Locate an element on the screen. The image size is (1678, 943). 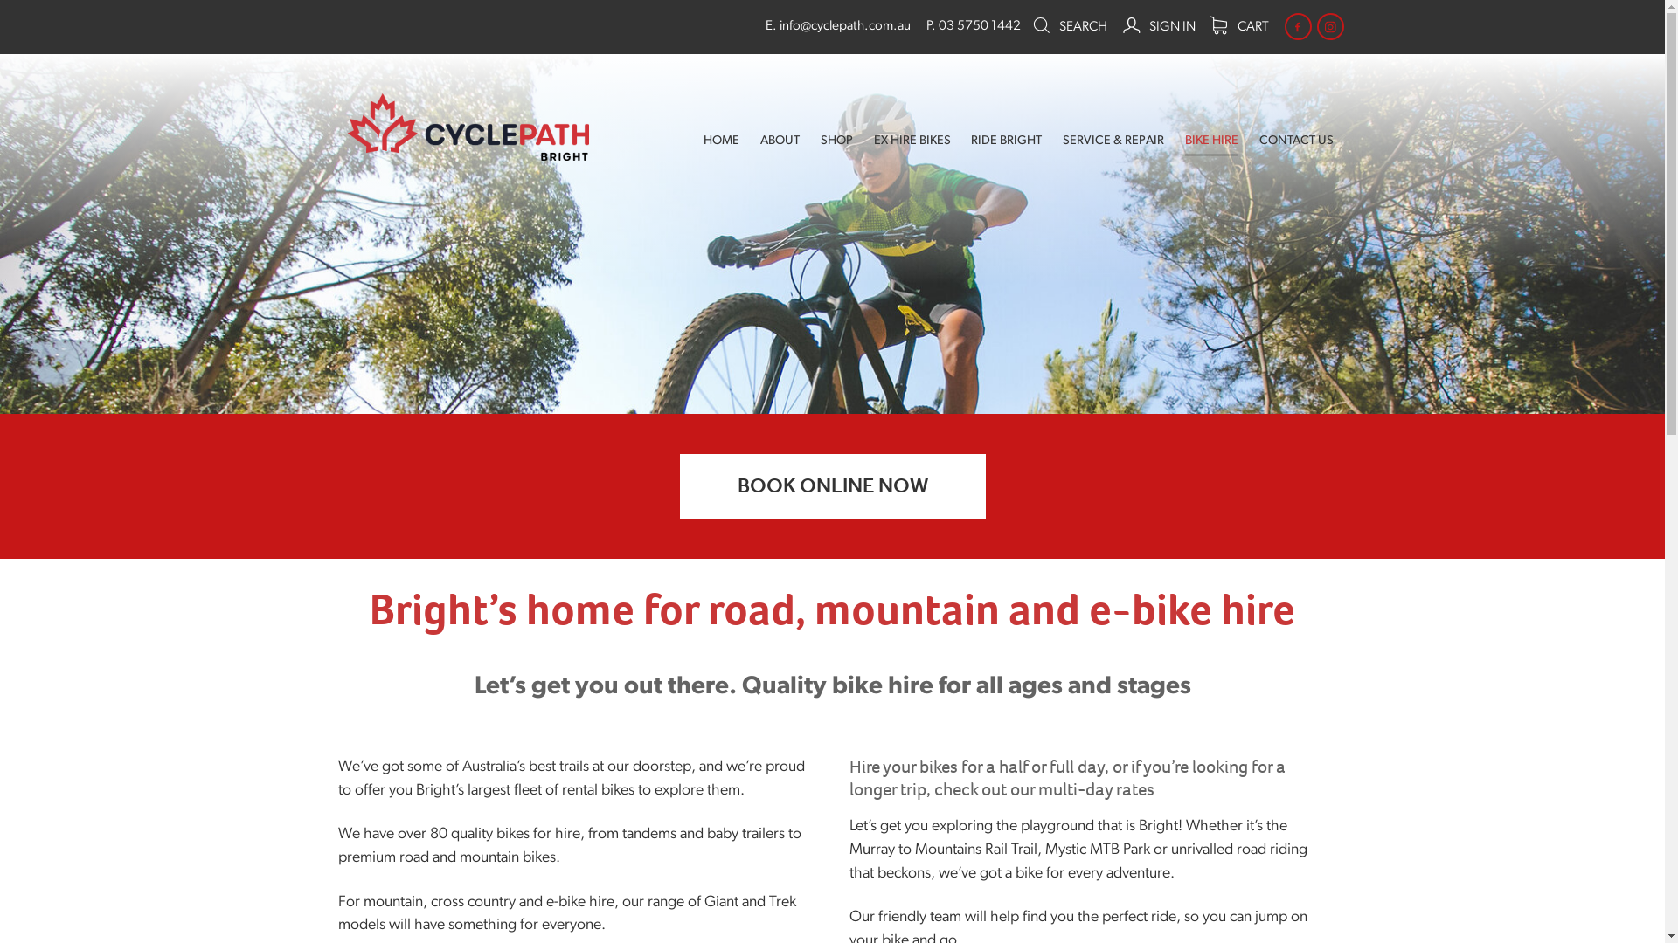
SERVICE & REPAIR is located at coordinates (1113, 141).